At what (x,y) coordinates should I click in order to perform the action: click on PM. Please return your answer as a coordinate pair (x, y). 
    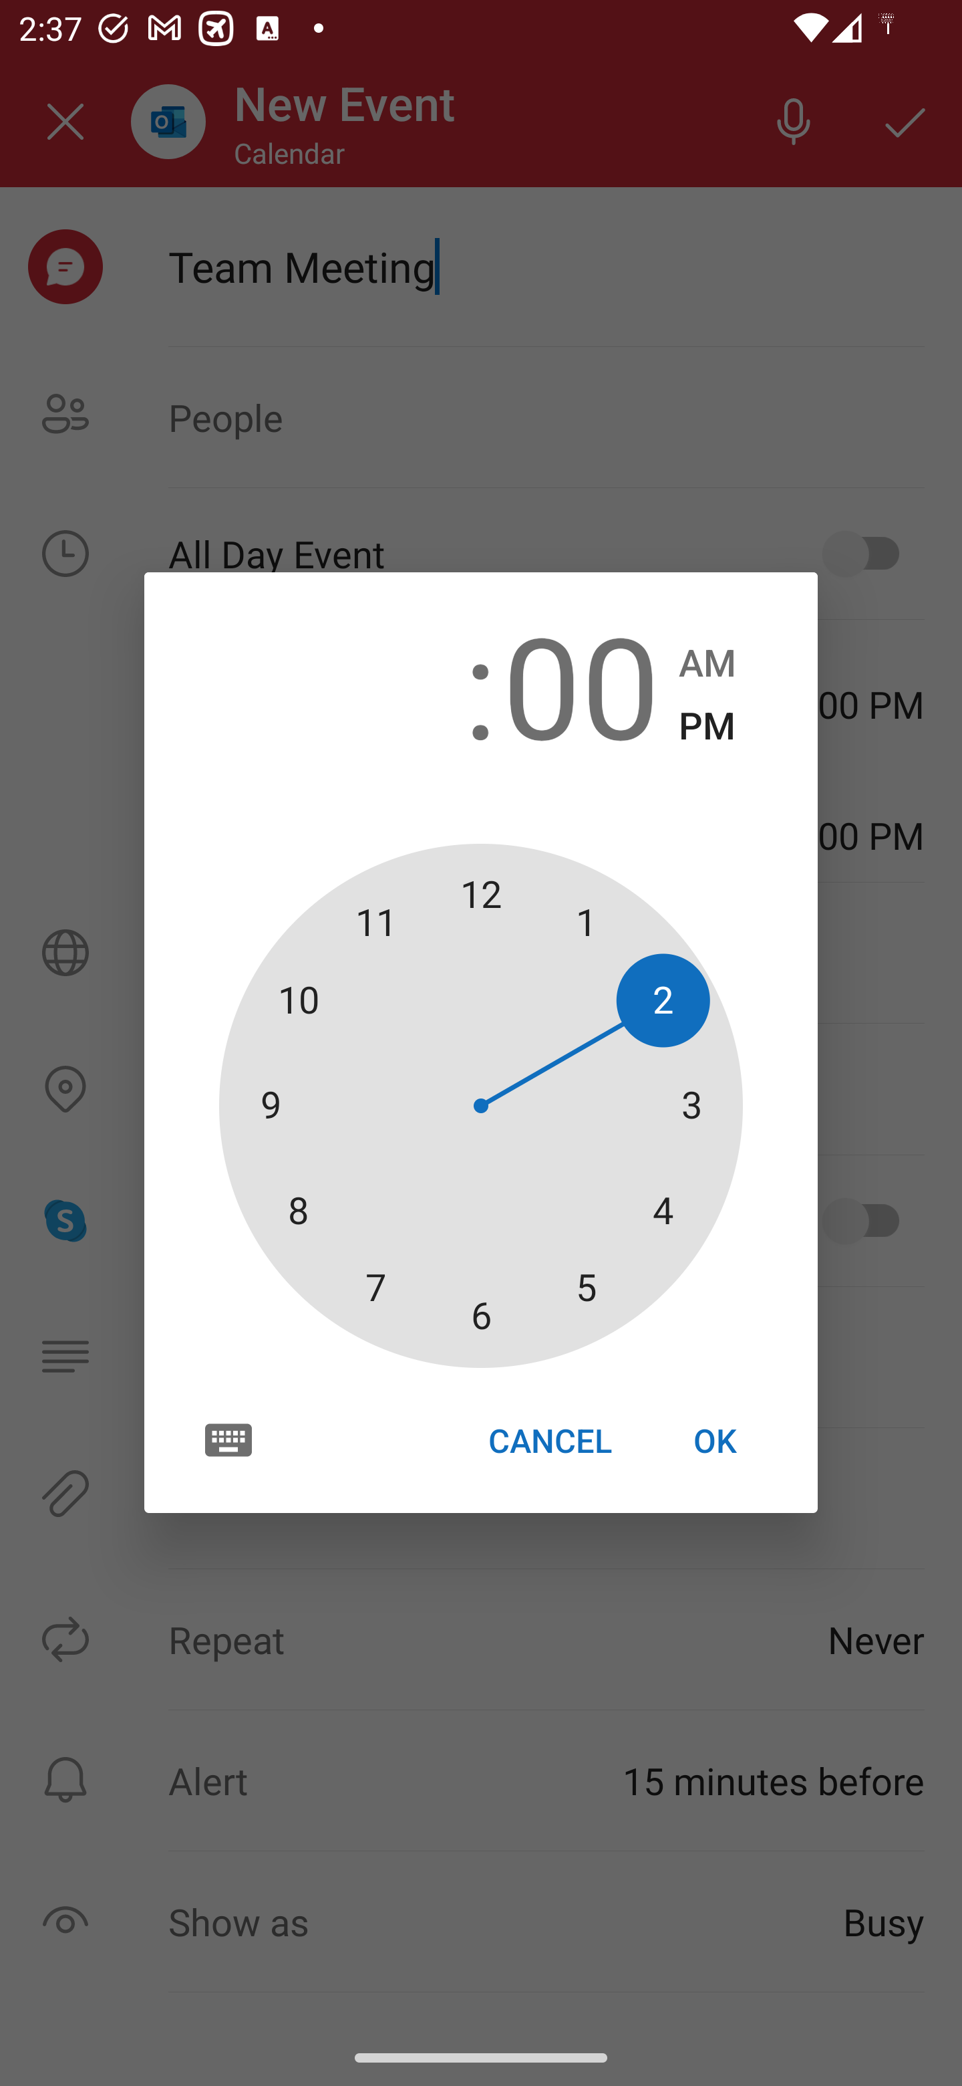
    Looking at the image, I should click on (707, 727).